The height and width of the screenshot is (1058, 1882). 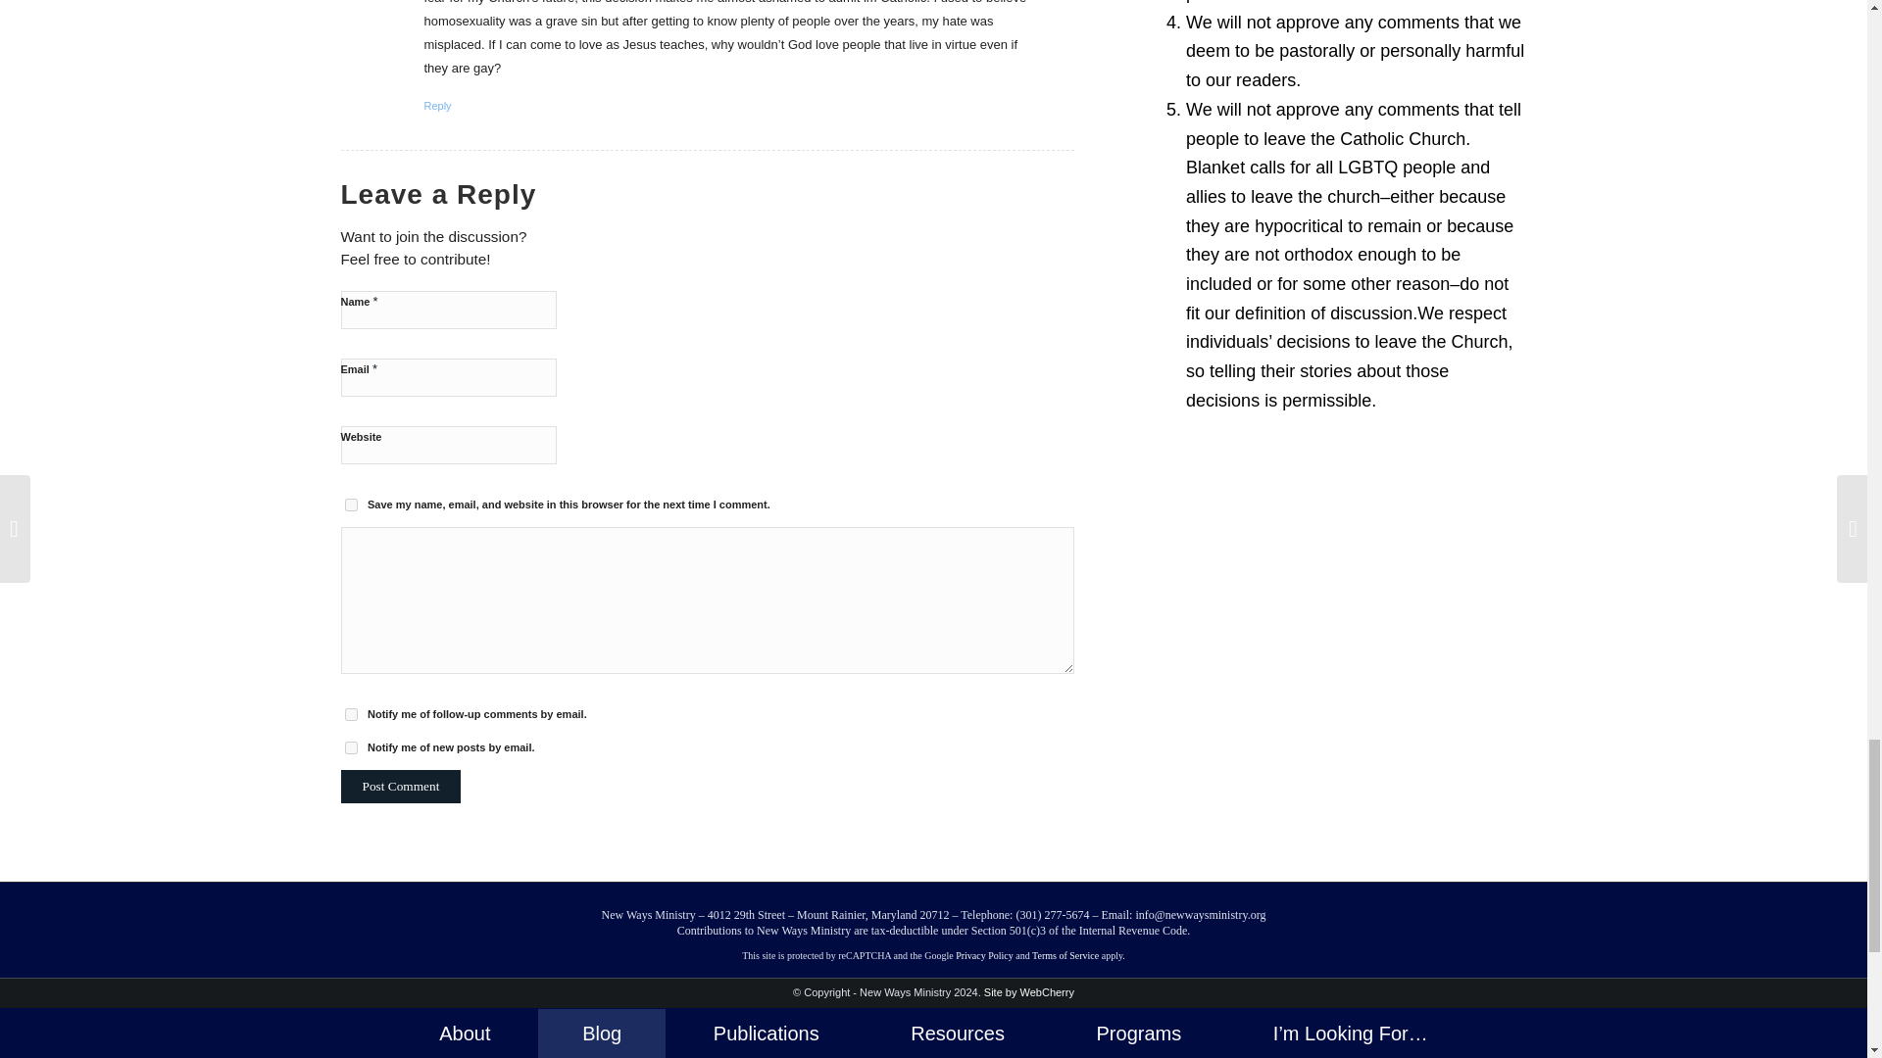 What do you see at coordinates (400, 786) in the screenshot?
I see `Post Comment` at bounding box center [400, 786].